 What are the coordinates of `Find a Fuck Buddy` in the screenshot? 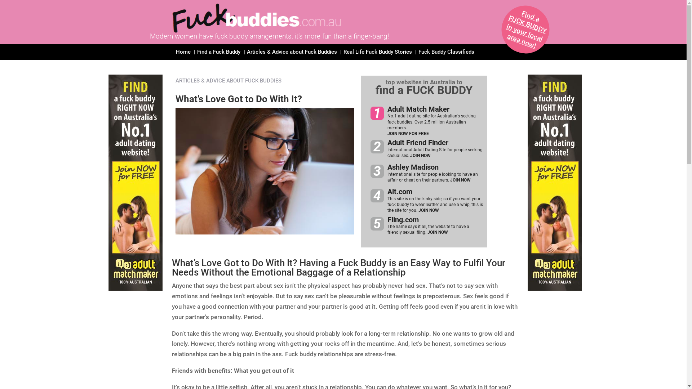 It's located at (218, 57).